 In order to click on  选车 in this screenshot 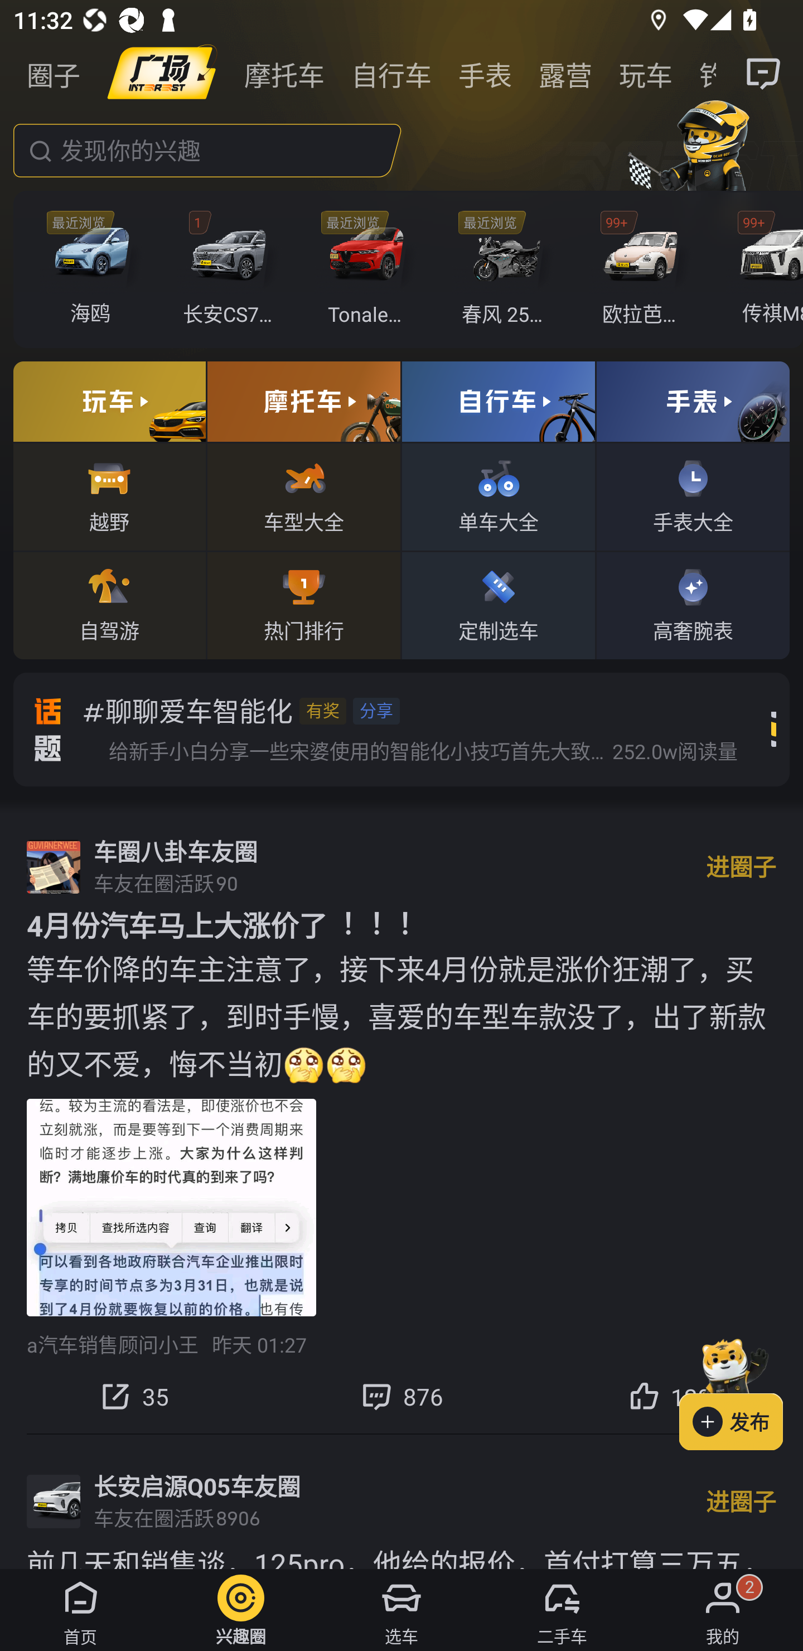, I will do `click(401, 1610)`.